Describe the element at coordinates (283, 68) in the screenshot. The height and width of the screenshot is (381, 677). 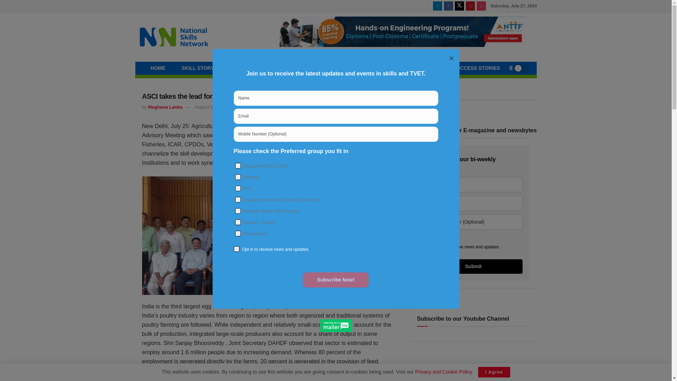
I see `NEWS` at that location.